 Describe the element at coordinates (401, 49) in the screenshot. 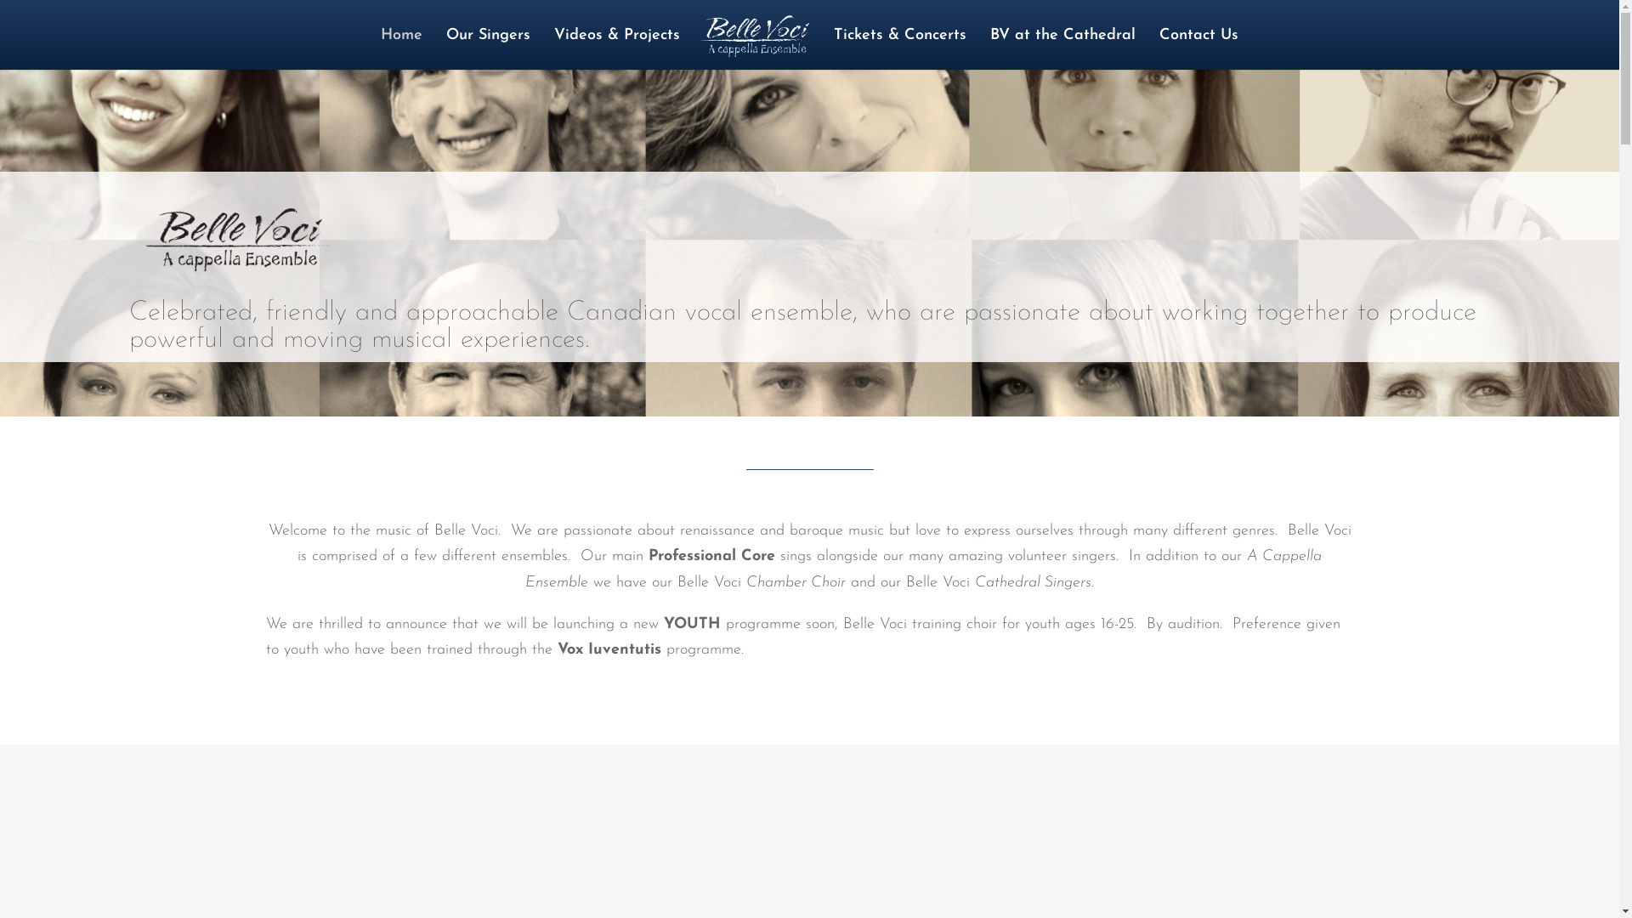

I see `Home` at that location.